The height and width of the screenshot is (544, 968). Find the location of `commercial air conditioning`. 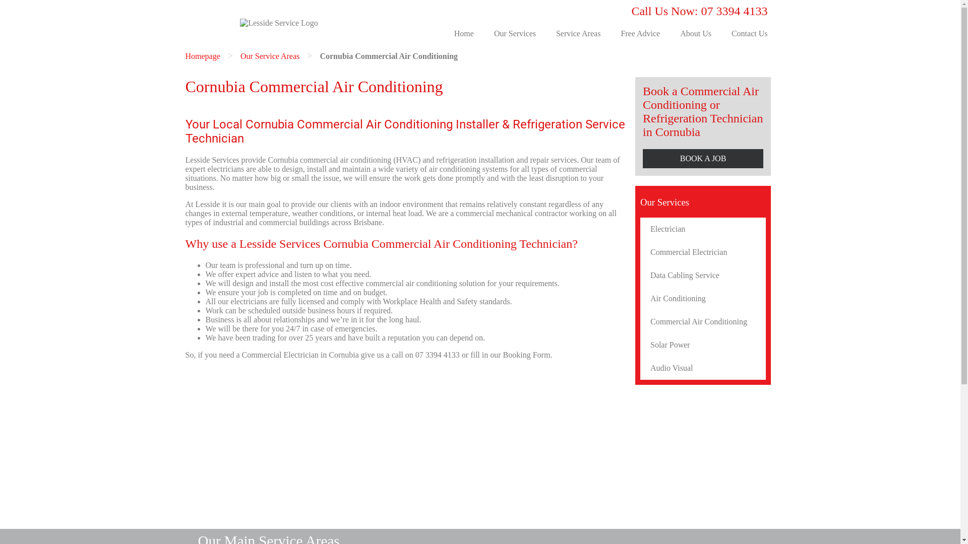

commercial air conditioning is located at coordinates (346, 160).